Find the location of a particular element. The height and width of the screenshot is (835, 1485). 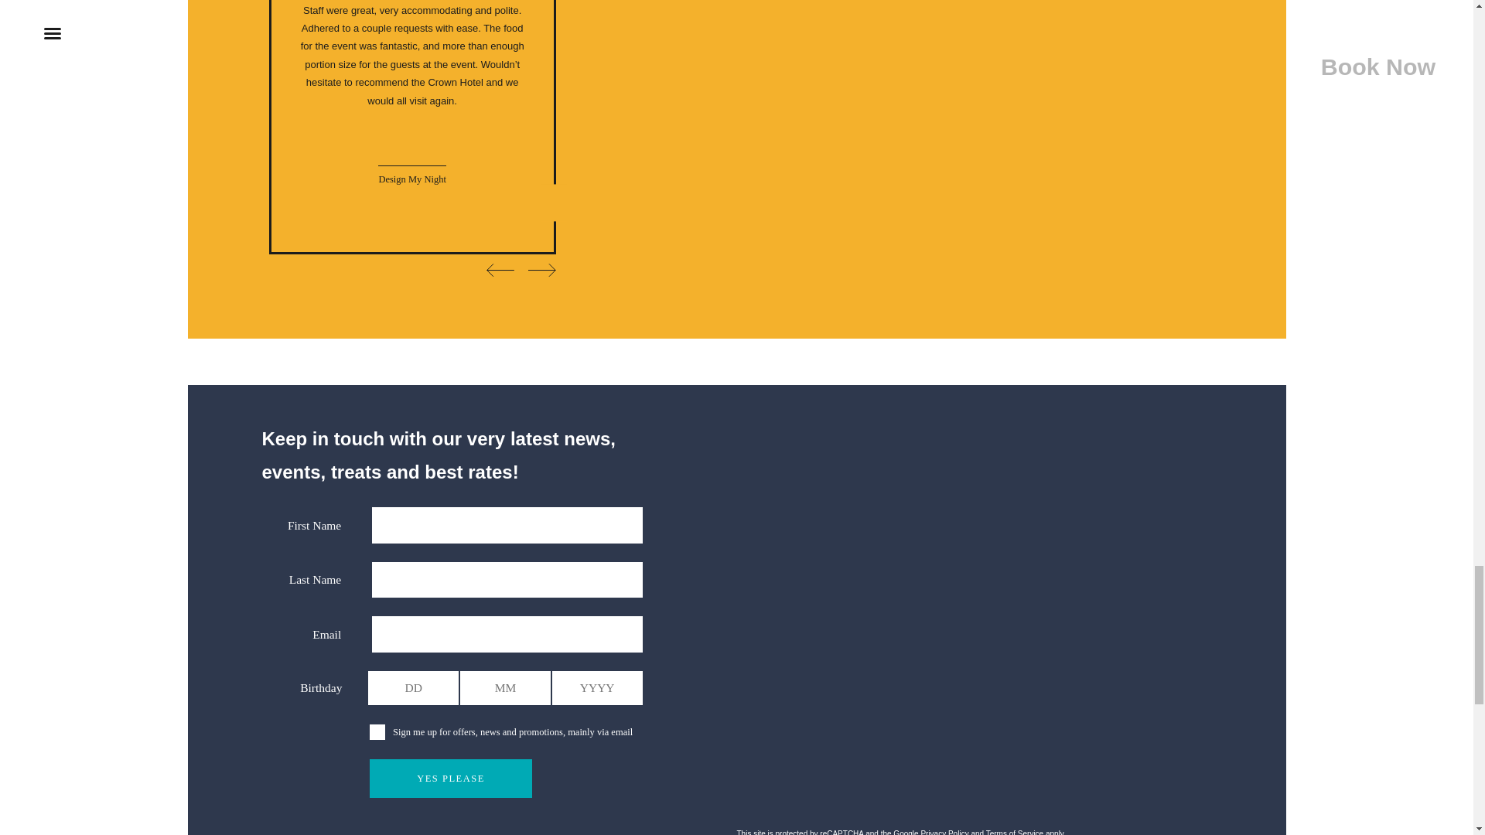

Privacy Policy is located at coordinates (944, 832).